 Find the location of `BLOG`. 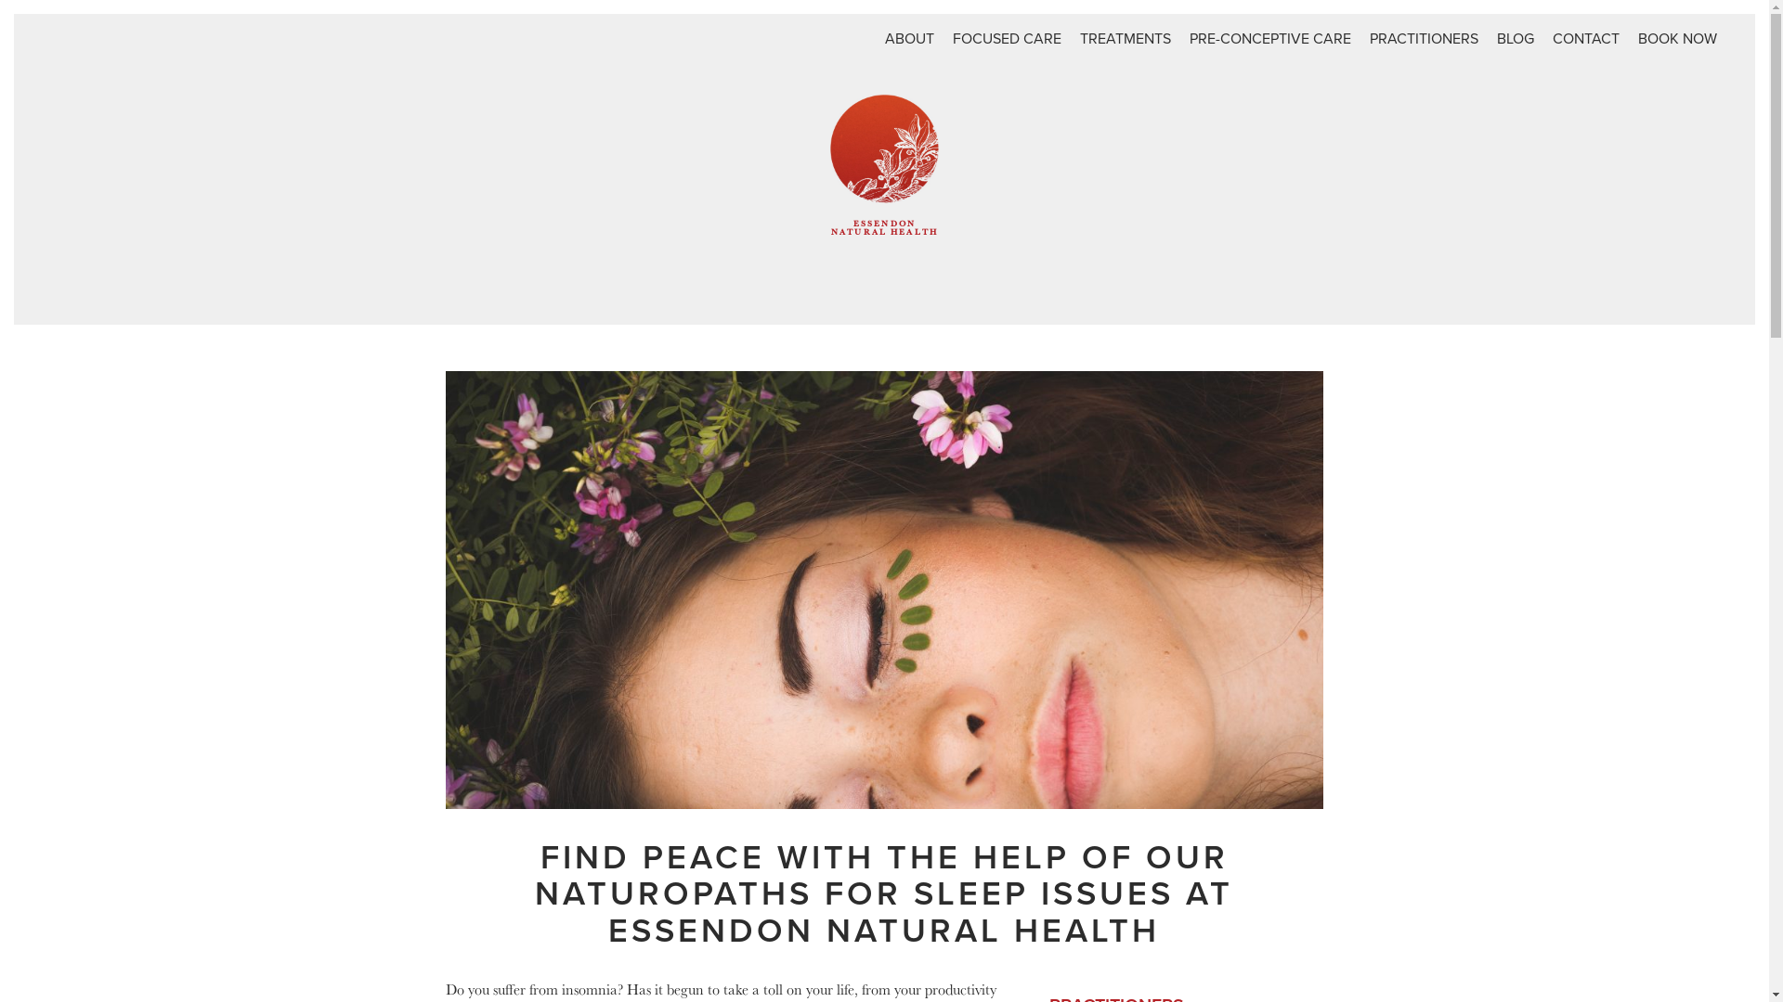

BLOG is located at coordinates (1516, 39).